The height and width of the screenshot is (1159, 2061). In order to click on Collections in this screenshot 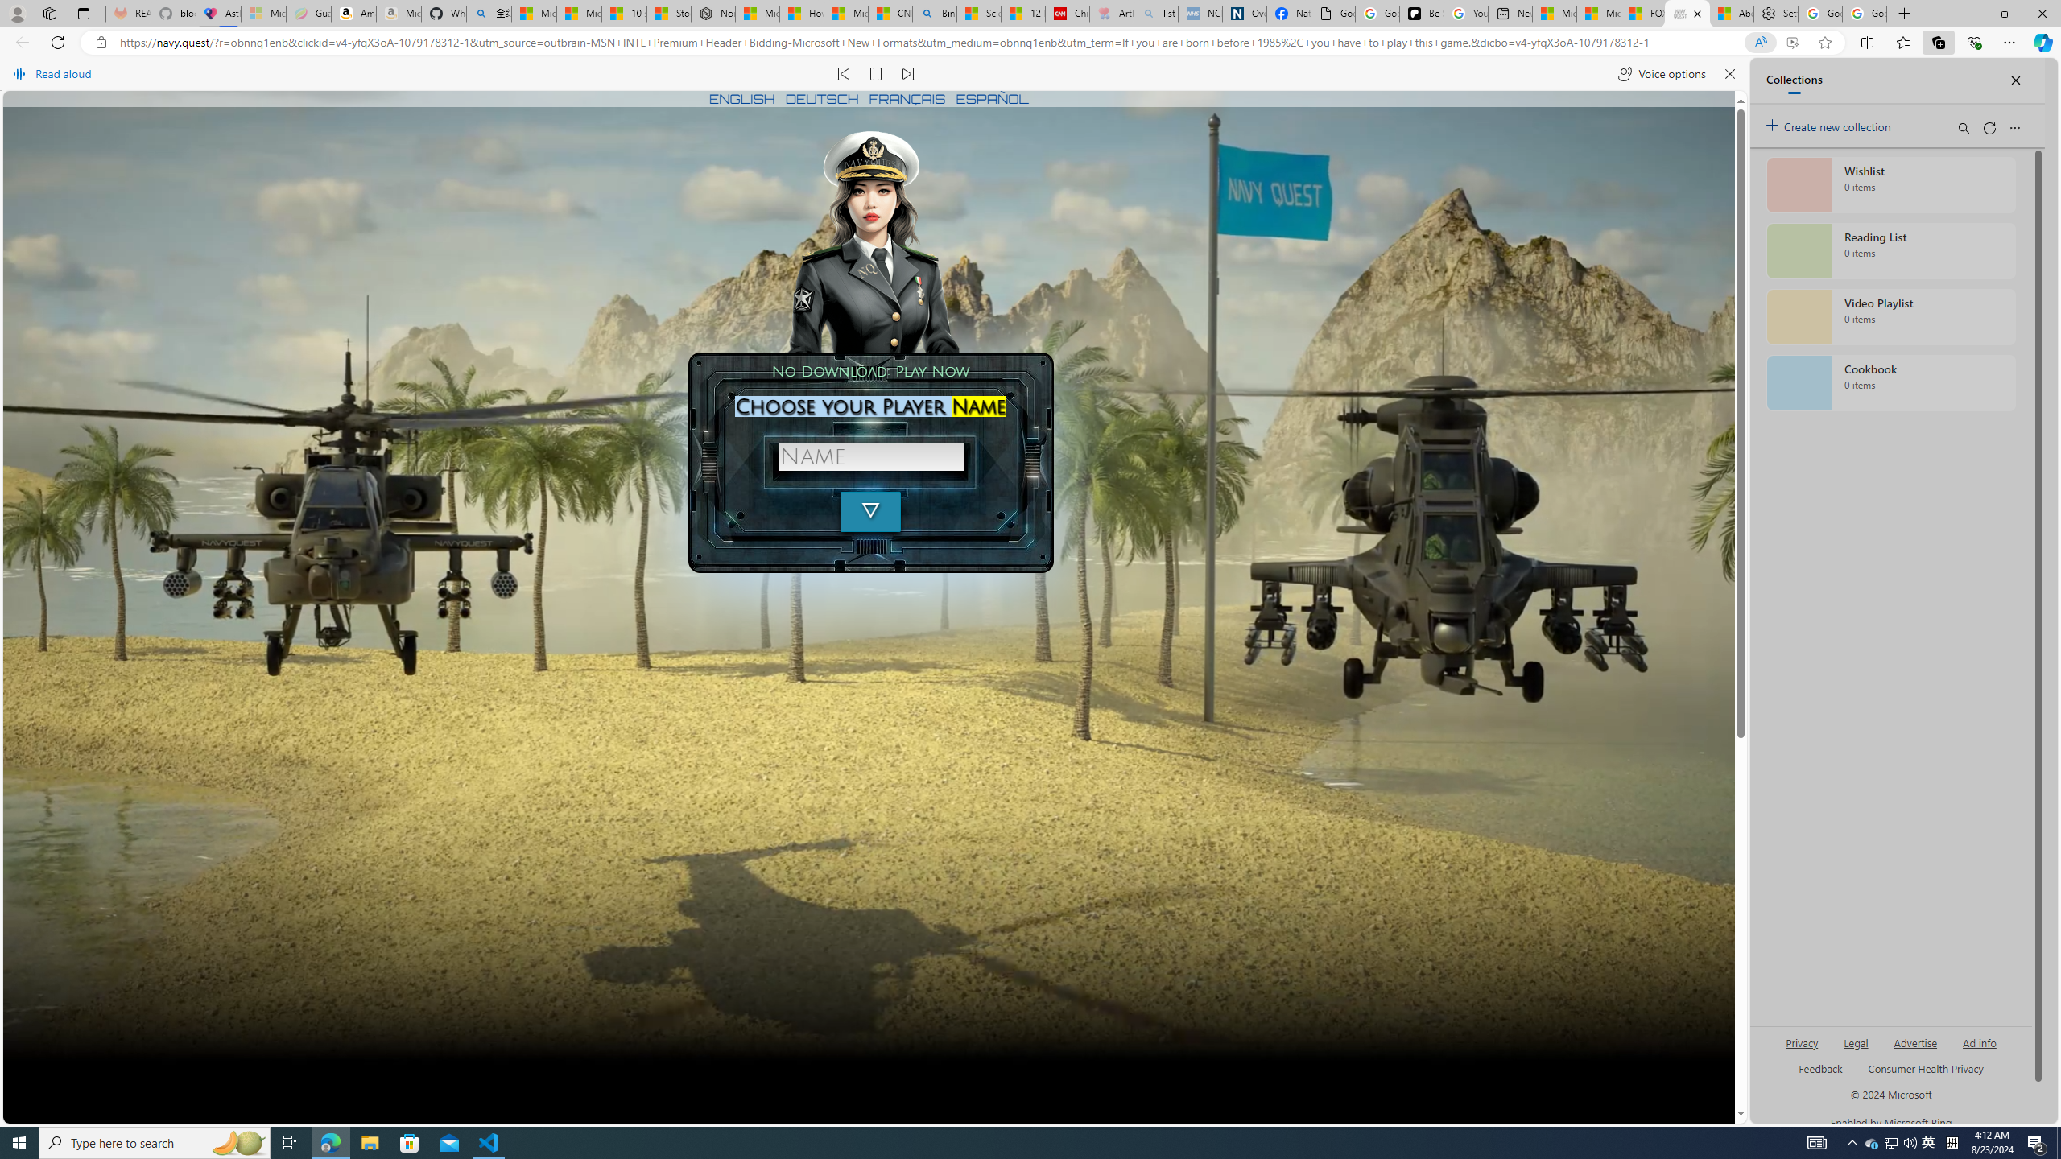, I will do `click(1938, 42)`.